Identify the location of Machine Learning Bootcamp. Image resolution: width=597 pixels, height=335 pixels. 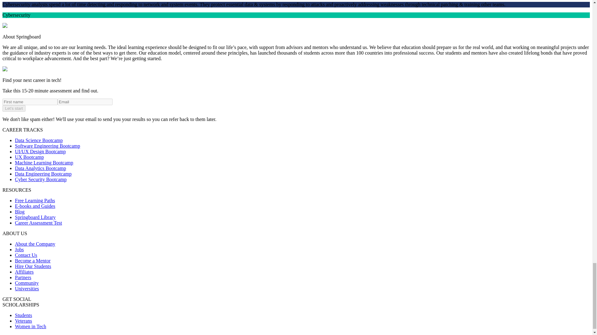
(44, 163).